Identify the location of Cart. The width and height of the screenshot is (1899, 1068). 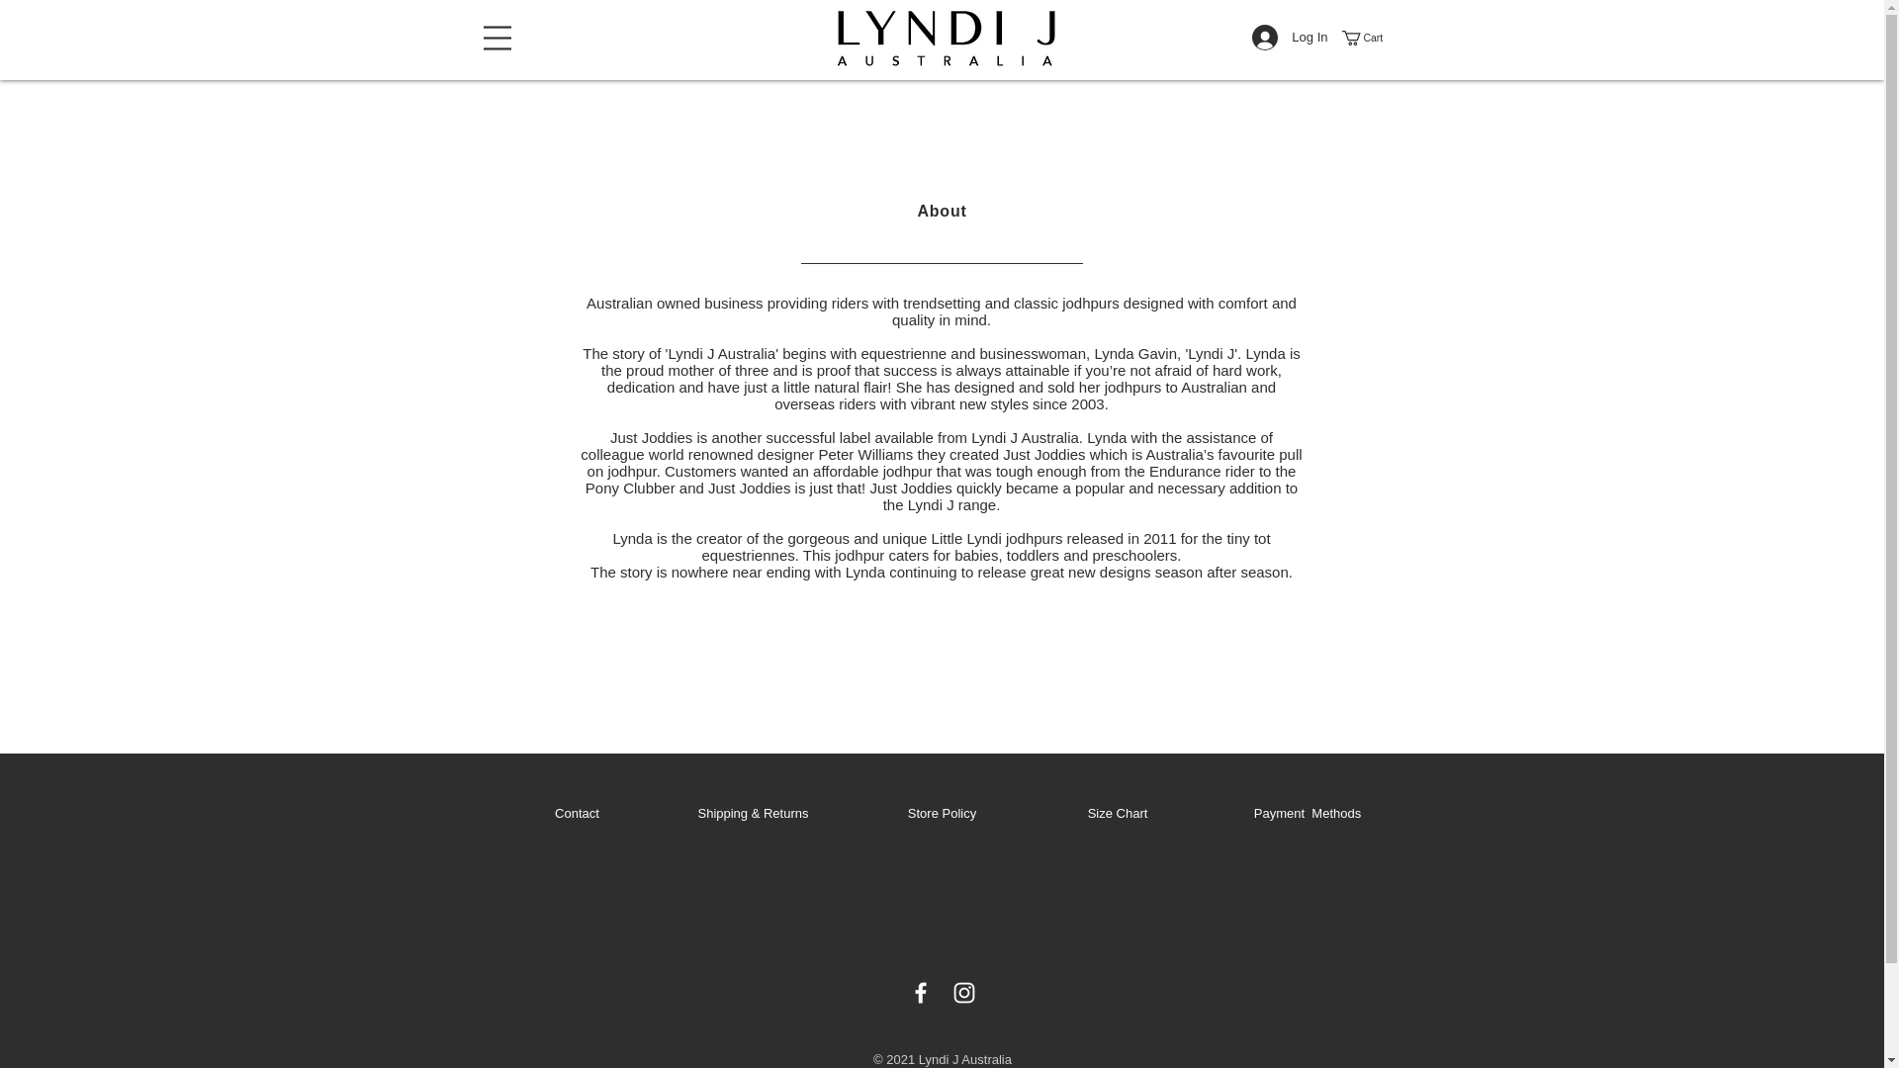
(1370, 38).